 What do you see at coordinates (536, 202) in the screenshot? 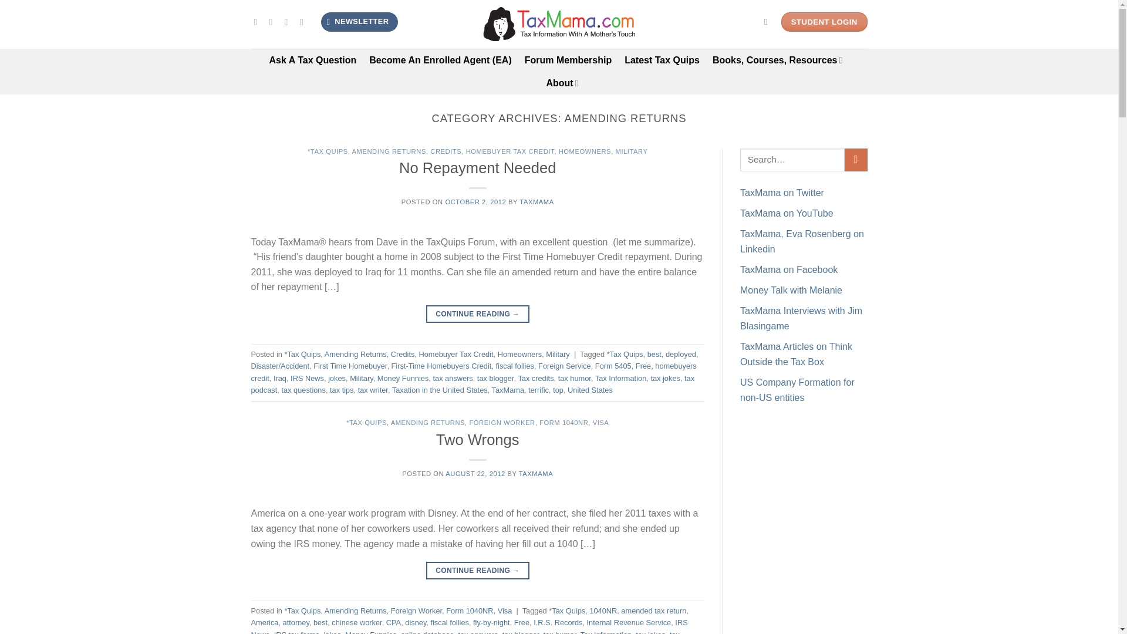
I see `TAXMAMA` at bounding box center [536, 202].